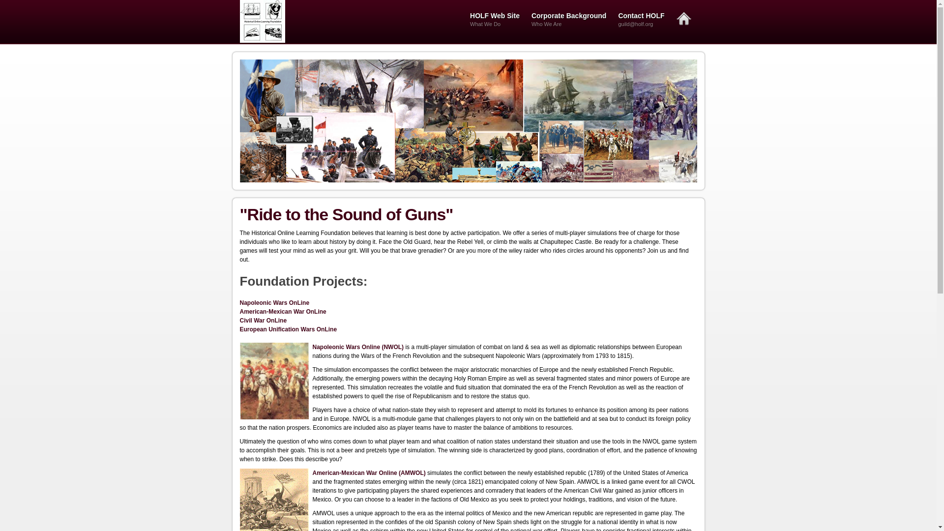 The width and height of the screenshot is (944, 531). Describe the element at coordinates (288, 329) in the screenshot. I see `European Unification Wars OnLine` at that location.